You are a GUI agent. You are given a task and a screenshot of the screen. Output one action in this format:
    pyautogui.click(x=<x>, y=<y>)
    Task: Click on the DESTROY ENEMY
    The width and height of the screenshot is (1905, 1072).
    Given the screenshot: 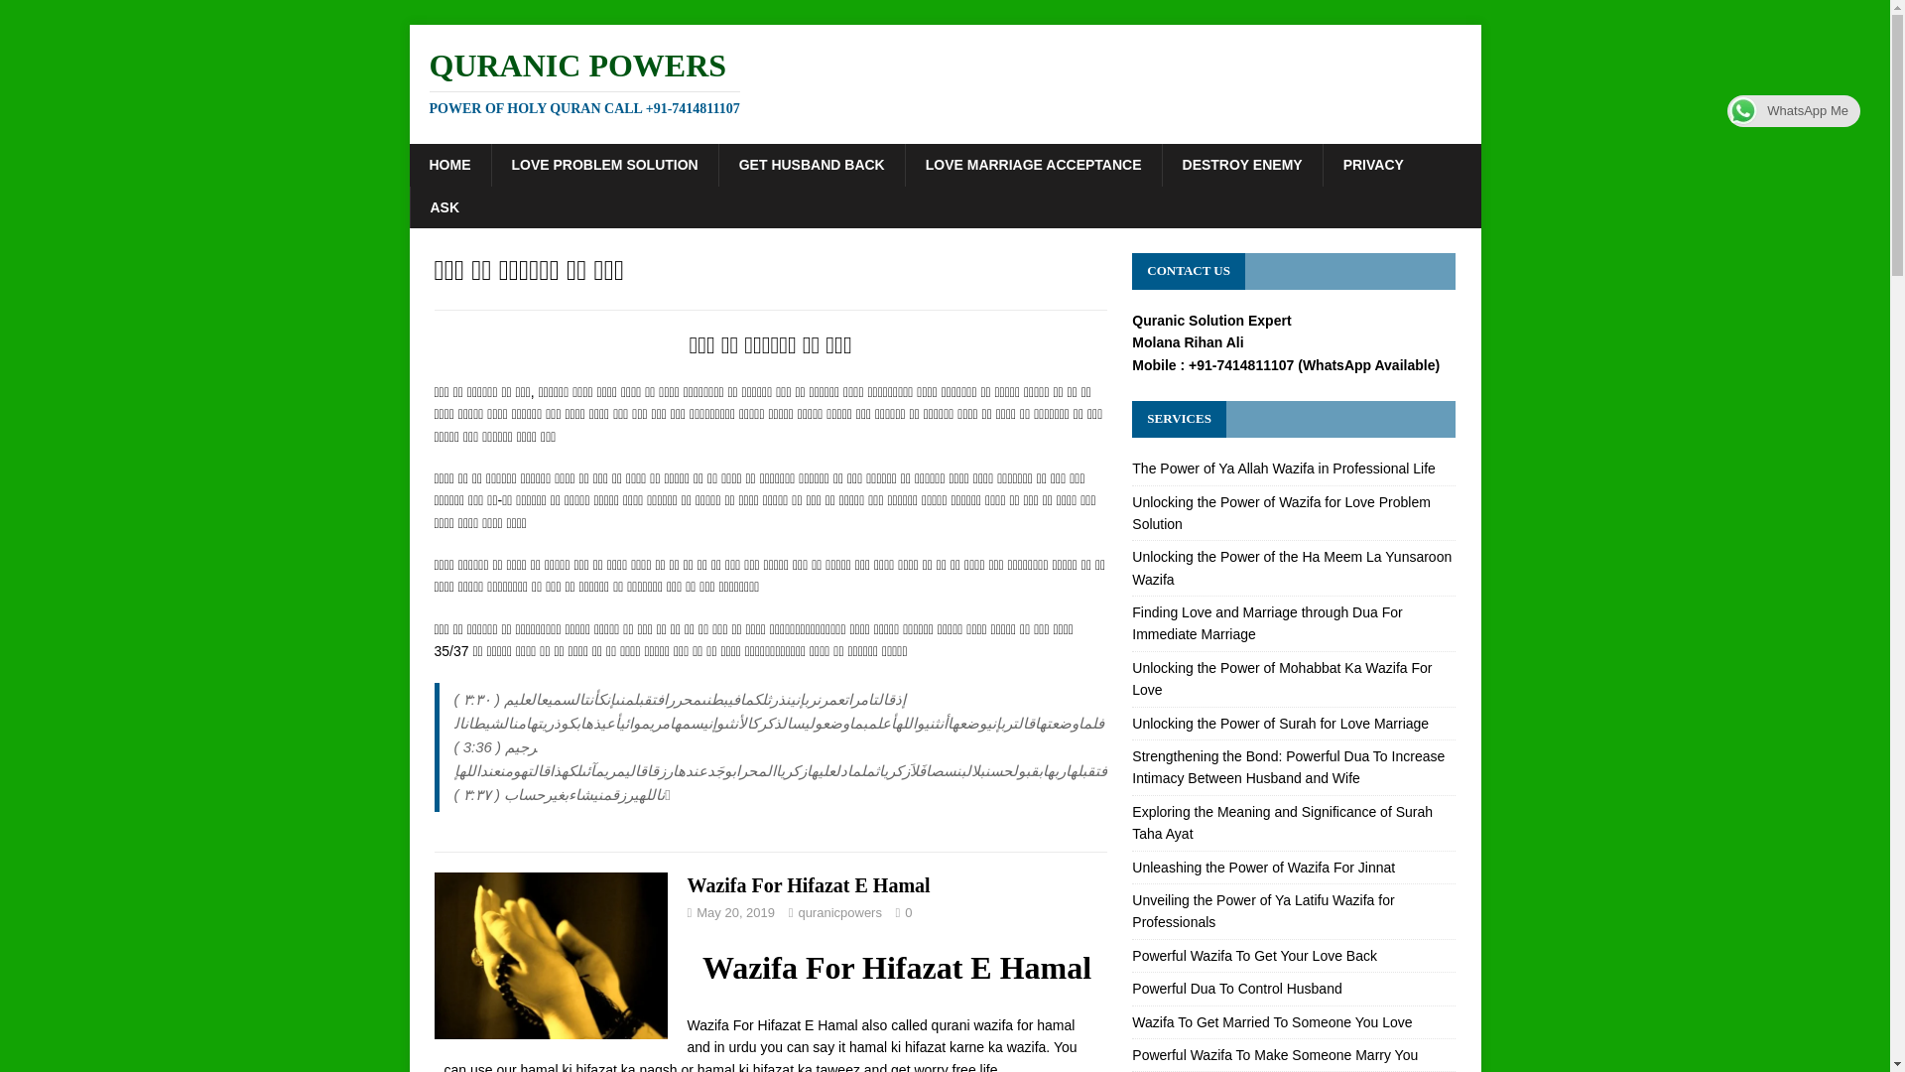 What is the action you would take?
    pyautogui.click(x=1242, y=164)
    